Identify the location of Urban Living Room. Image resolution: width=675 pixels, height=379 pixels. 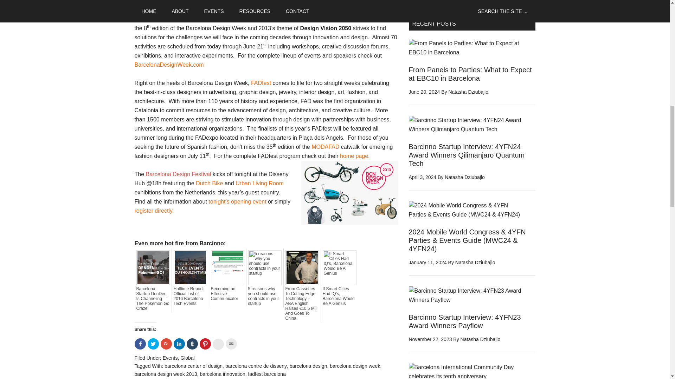
(259, 183).